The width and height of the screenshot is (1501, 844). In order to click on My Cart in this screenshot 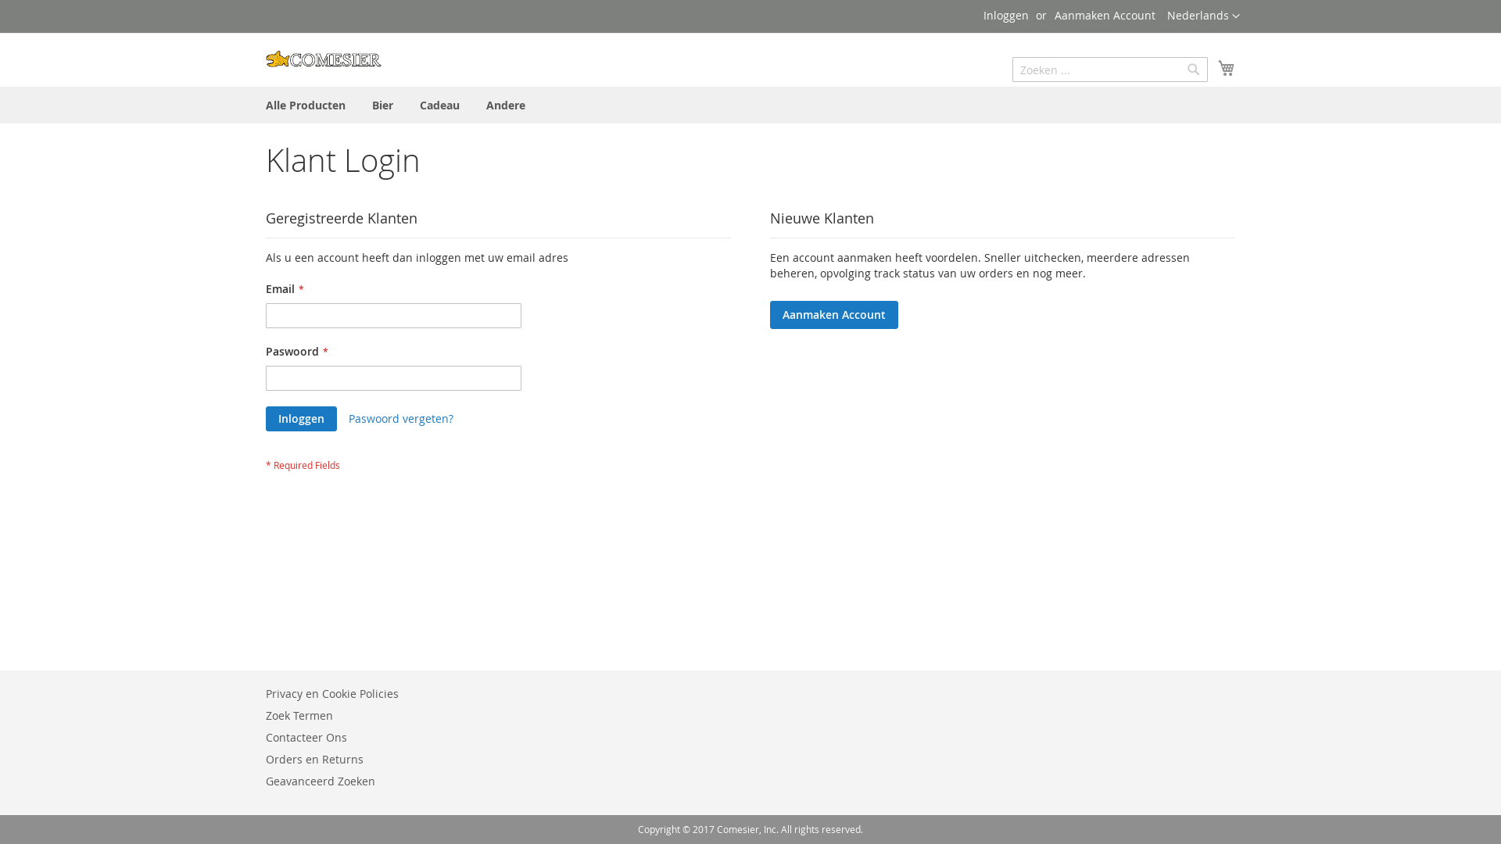, I will do `click(1227, 68)`.